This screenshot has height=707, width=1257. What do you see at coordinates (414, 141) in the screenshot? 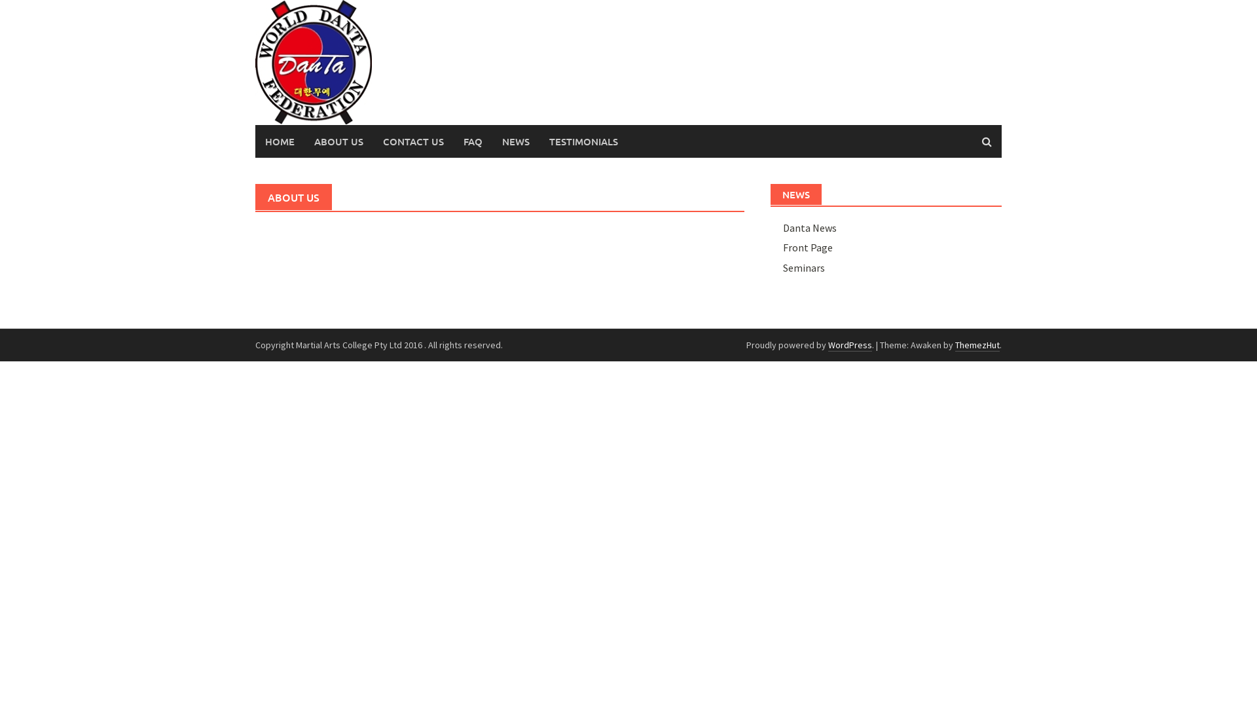
I see `CONTACT US` at bounding box center [414, 141].